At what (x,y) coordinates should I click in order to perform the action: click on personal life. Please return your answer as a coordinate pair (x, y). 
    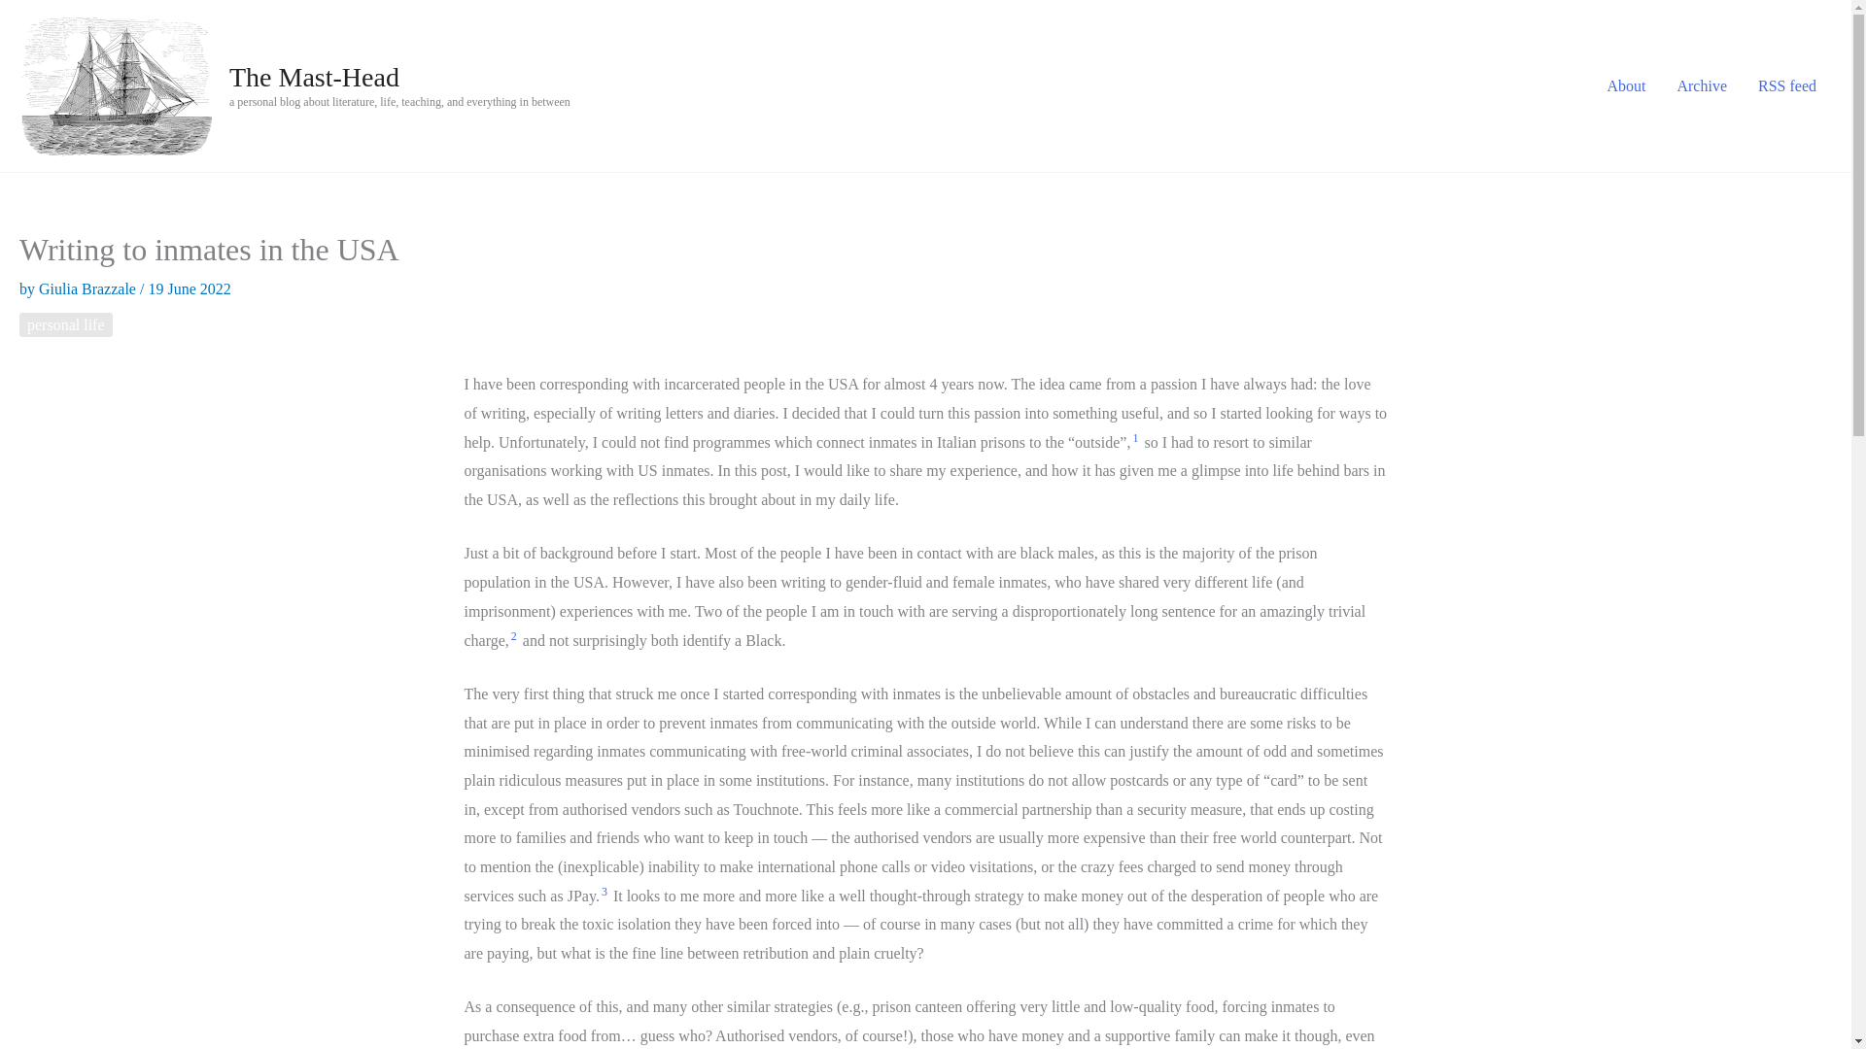
    Looking at the image, I should click on (65, 324).